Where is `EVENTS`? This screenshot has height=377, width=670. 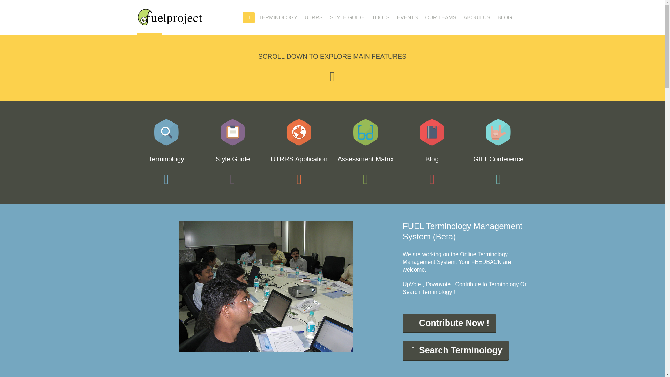
EVENTS is located at coordinates (407, 17).